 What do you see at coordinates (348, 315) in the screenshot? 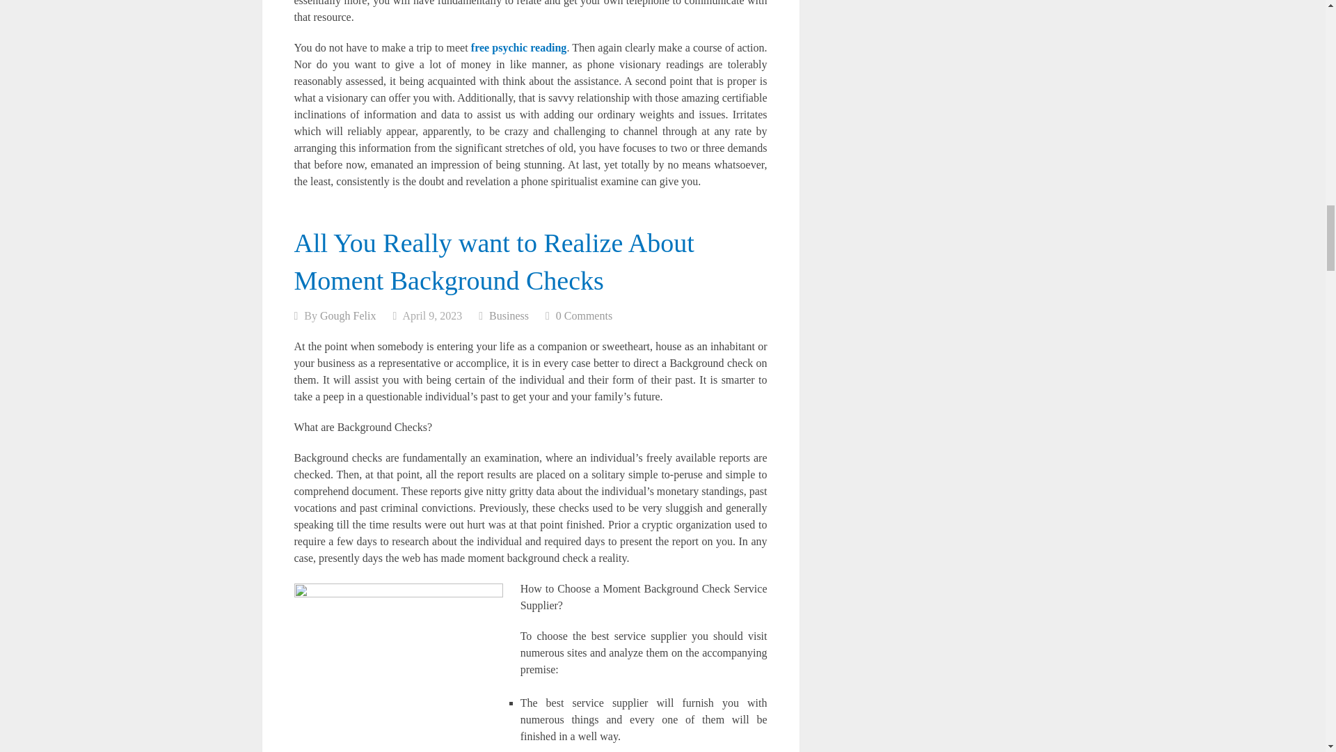
I see `Posts by Gough Felix` at bounding box center [348, 315].